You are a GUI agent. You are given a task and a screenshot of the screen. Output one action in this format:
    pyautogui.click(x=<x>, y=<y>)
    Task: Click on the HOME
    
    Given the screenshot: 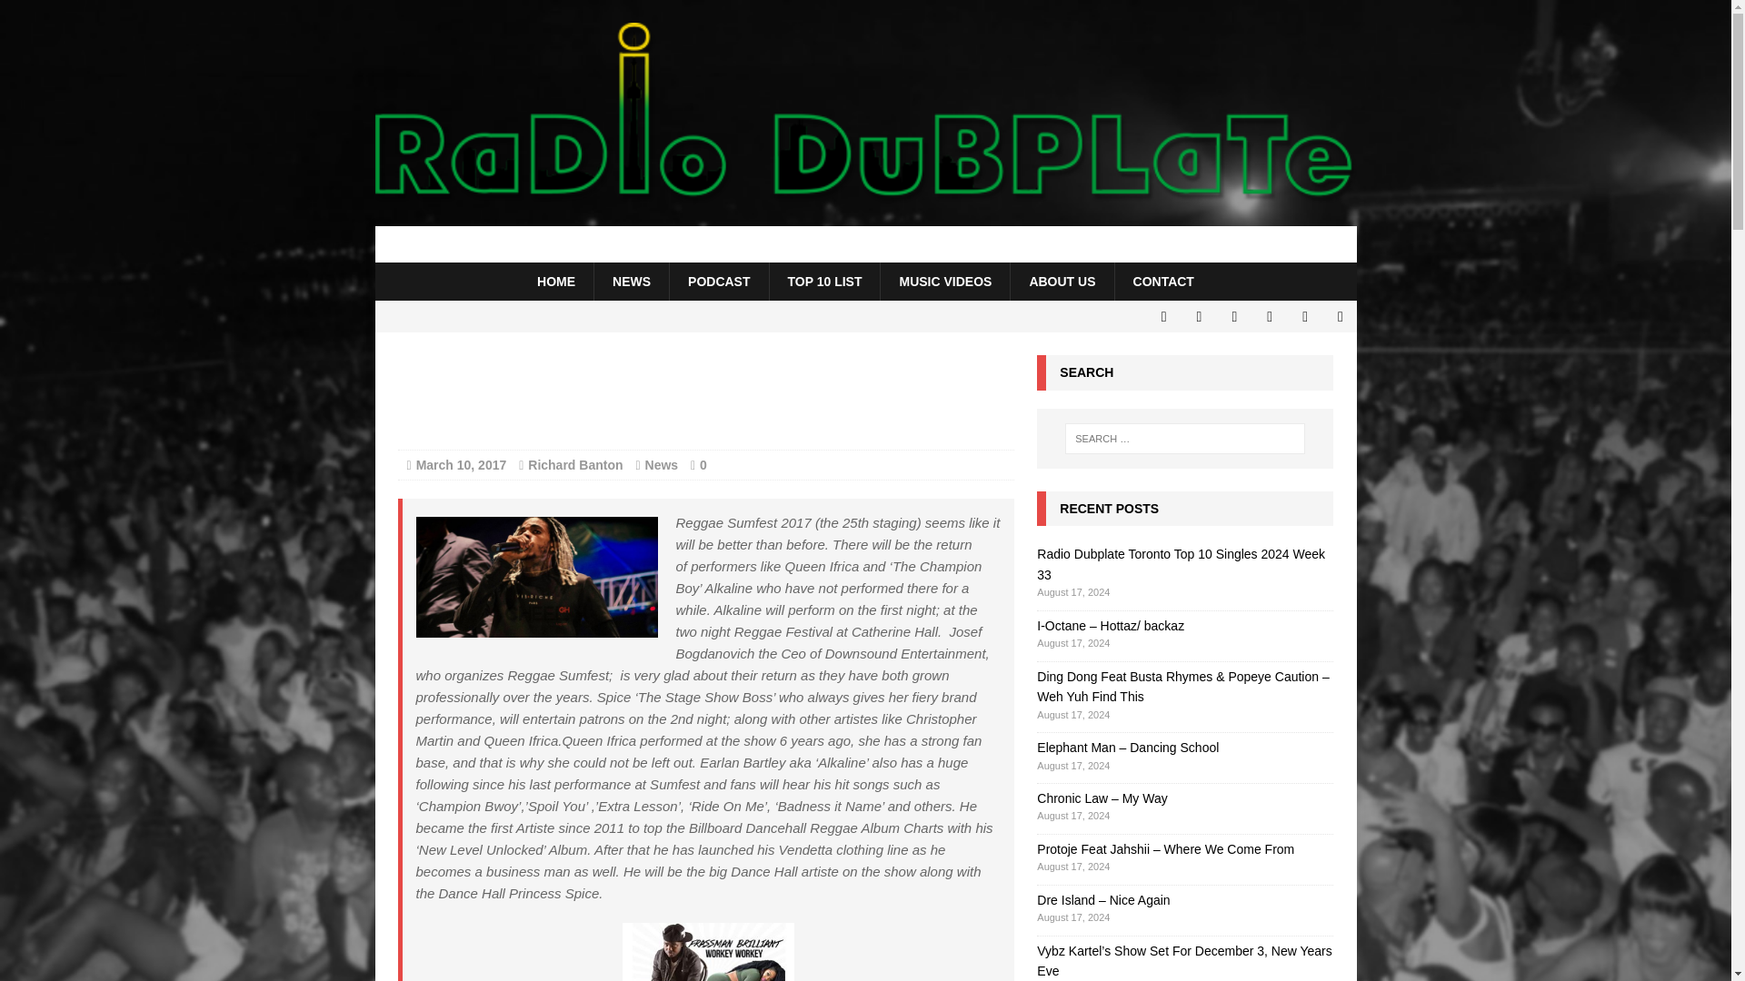 What is the action you would take?
    pyautogui.click(x=555, y=282)
    